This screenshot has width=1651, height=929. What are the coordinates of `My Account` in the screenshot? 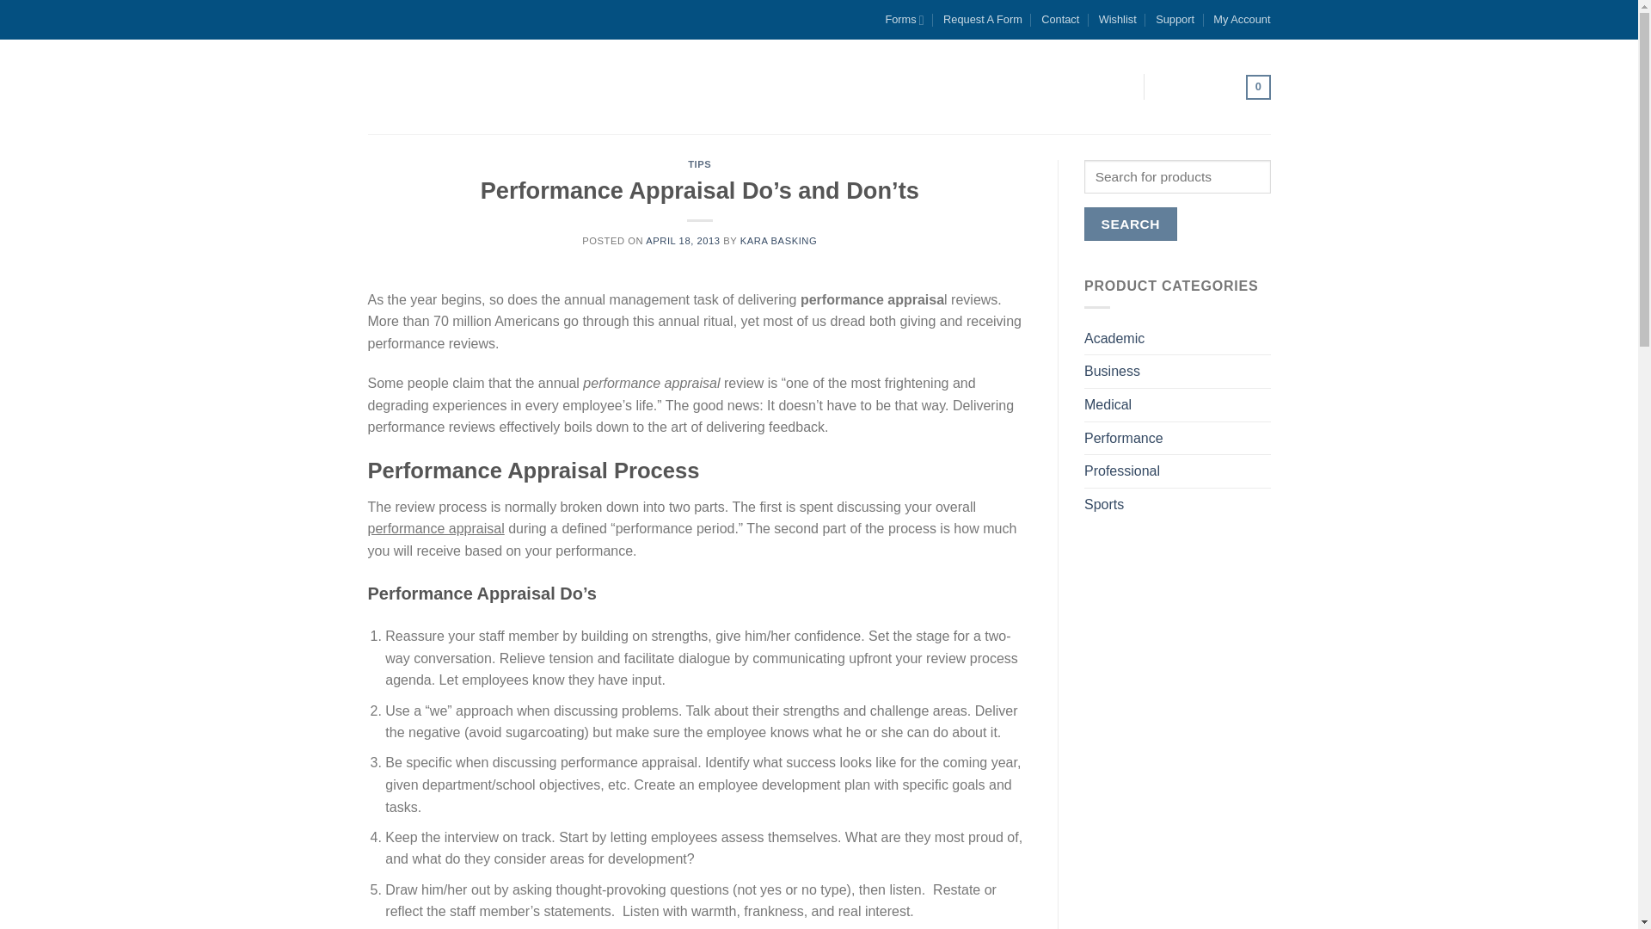 It's located at (1242, 19).